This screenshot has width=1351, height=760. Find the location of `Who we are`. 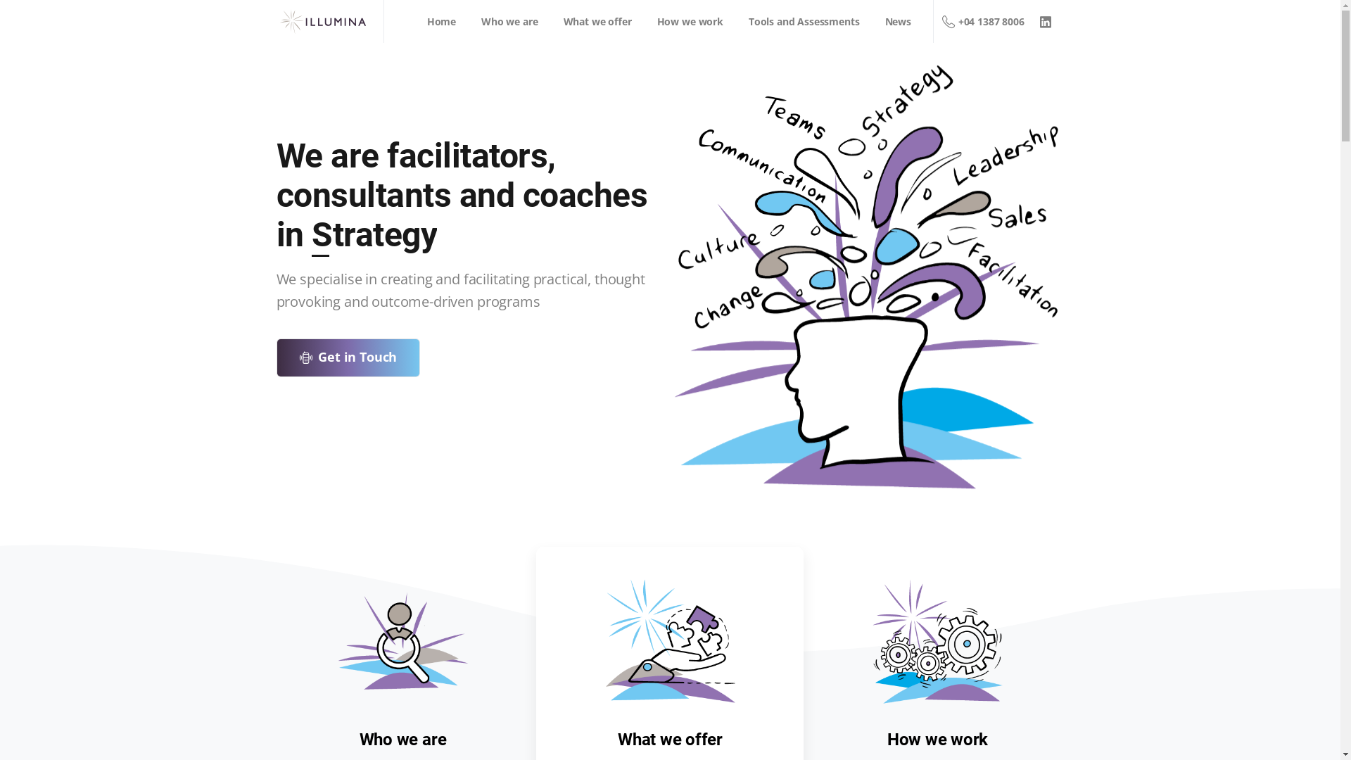

Who we are is located at coordinates (509, 21).